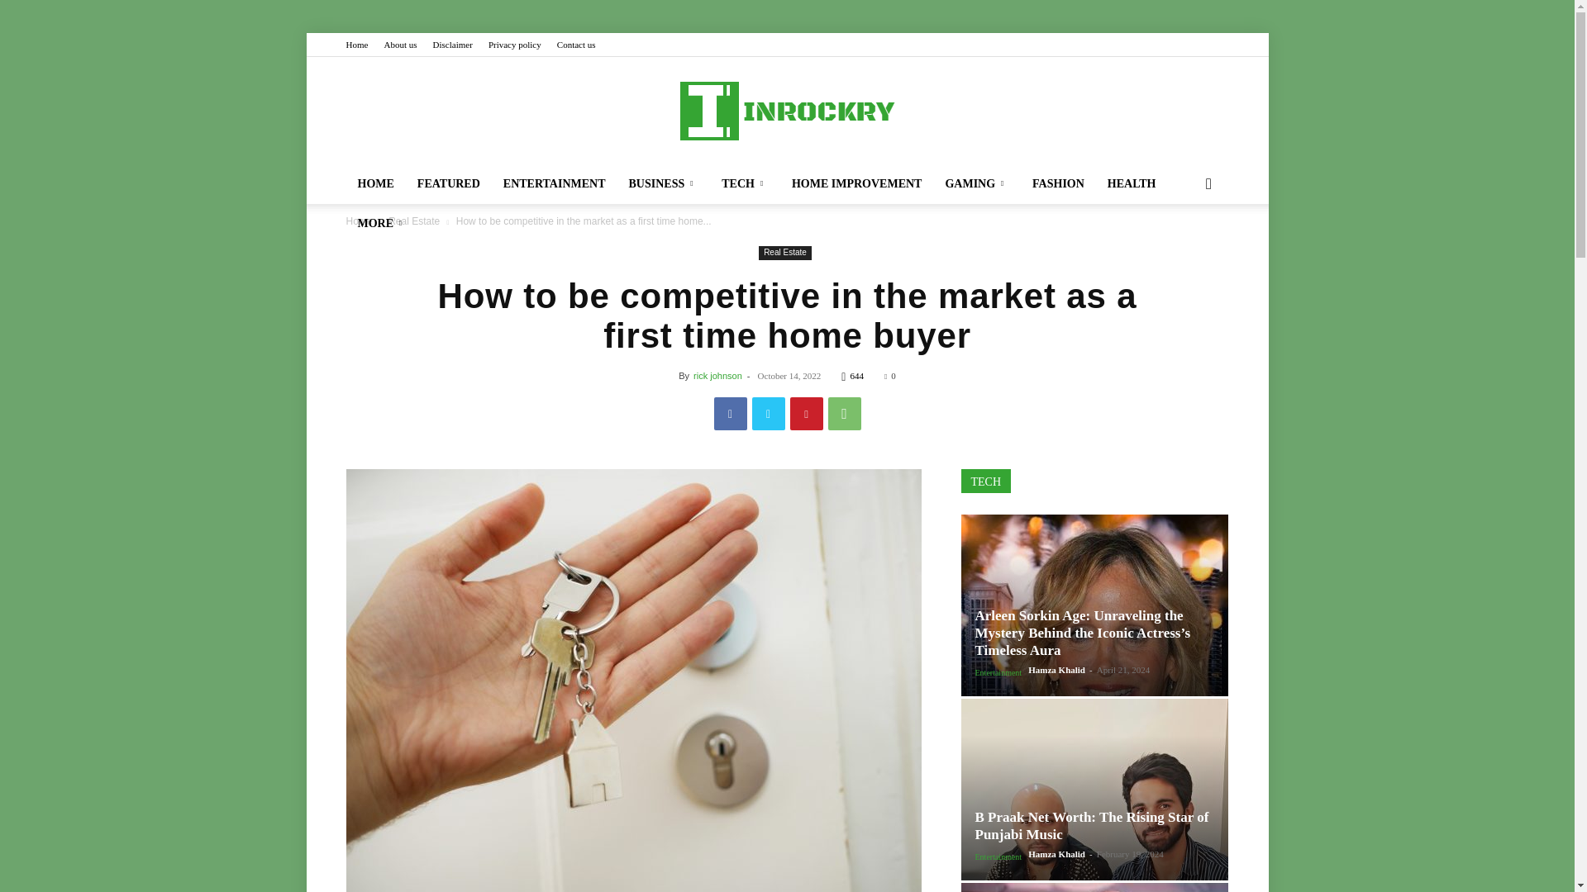  I want to click on Facebook, so click(1134, 45).